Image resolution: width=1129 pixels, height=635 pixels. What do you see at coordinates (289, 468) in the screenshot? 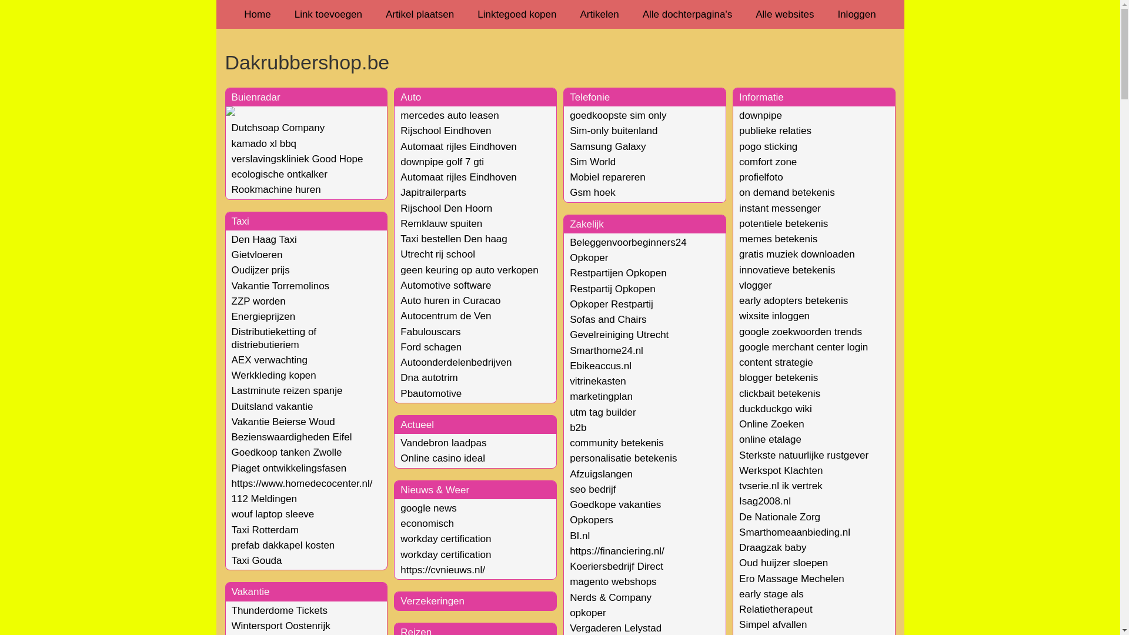
I see `Piaget ontwikkelingsfasen` at bounding box center [289, 468].